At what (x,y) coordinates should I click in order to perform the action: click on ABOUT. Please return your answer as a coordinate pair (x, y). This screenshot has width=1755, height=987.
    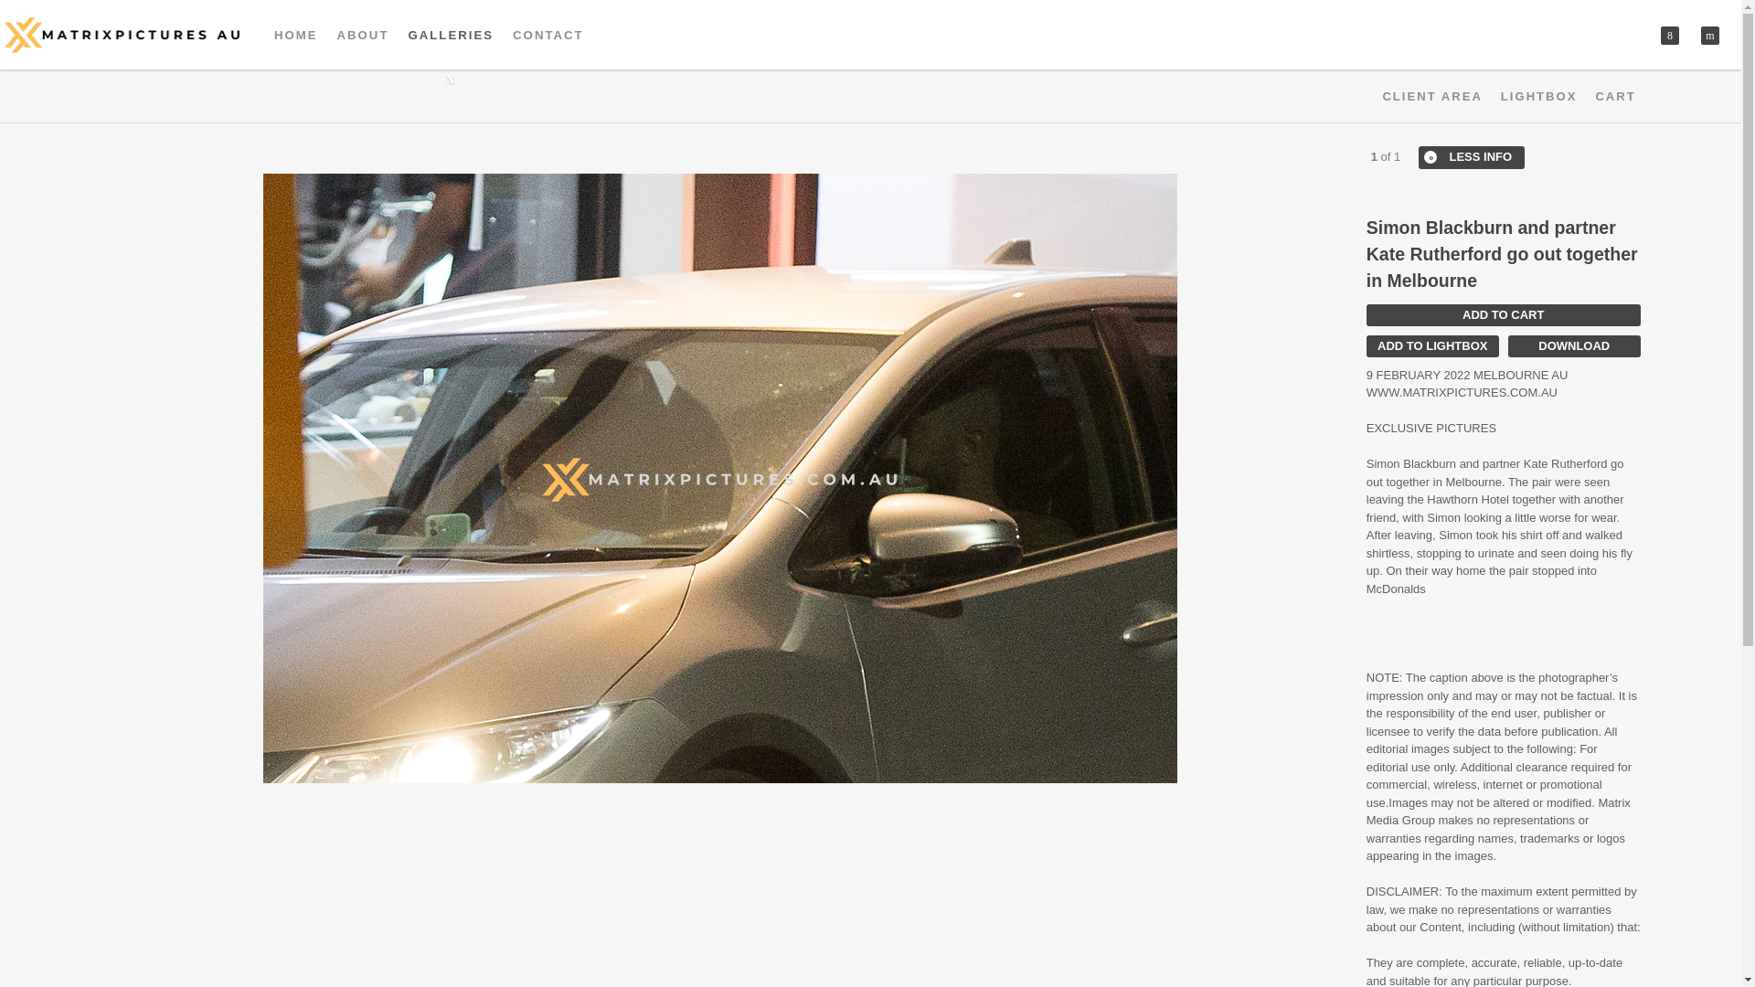
    Looking at the image, I should click on (362, 35).